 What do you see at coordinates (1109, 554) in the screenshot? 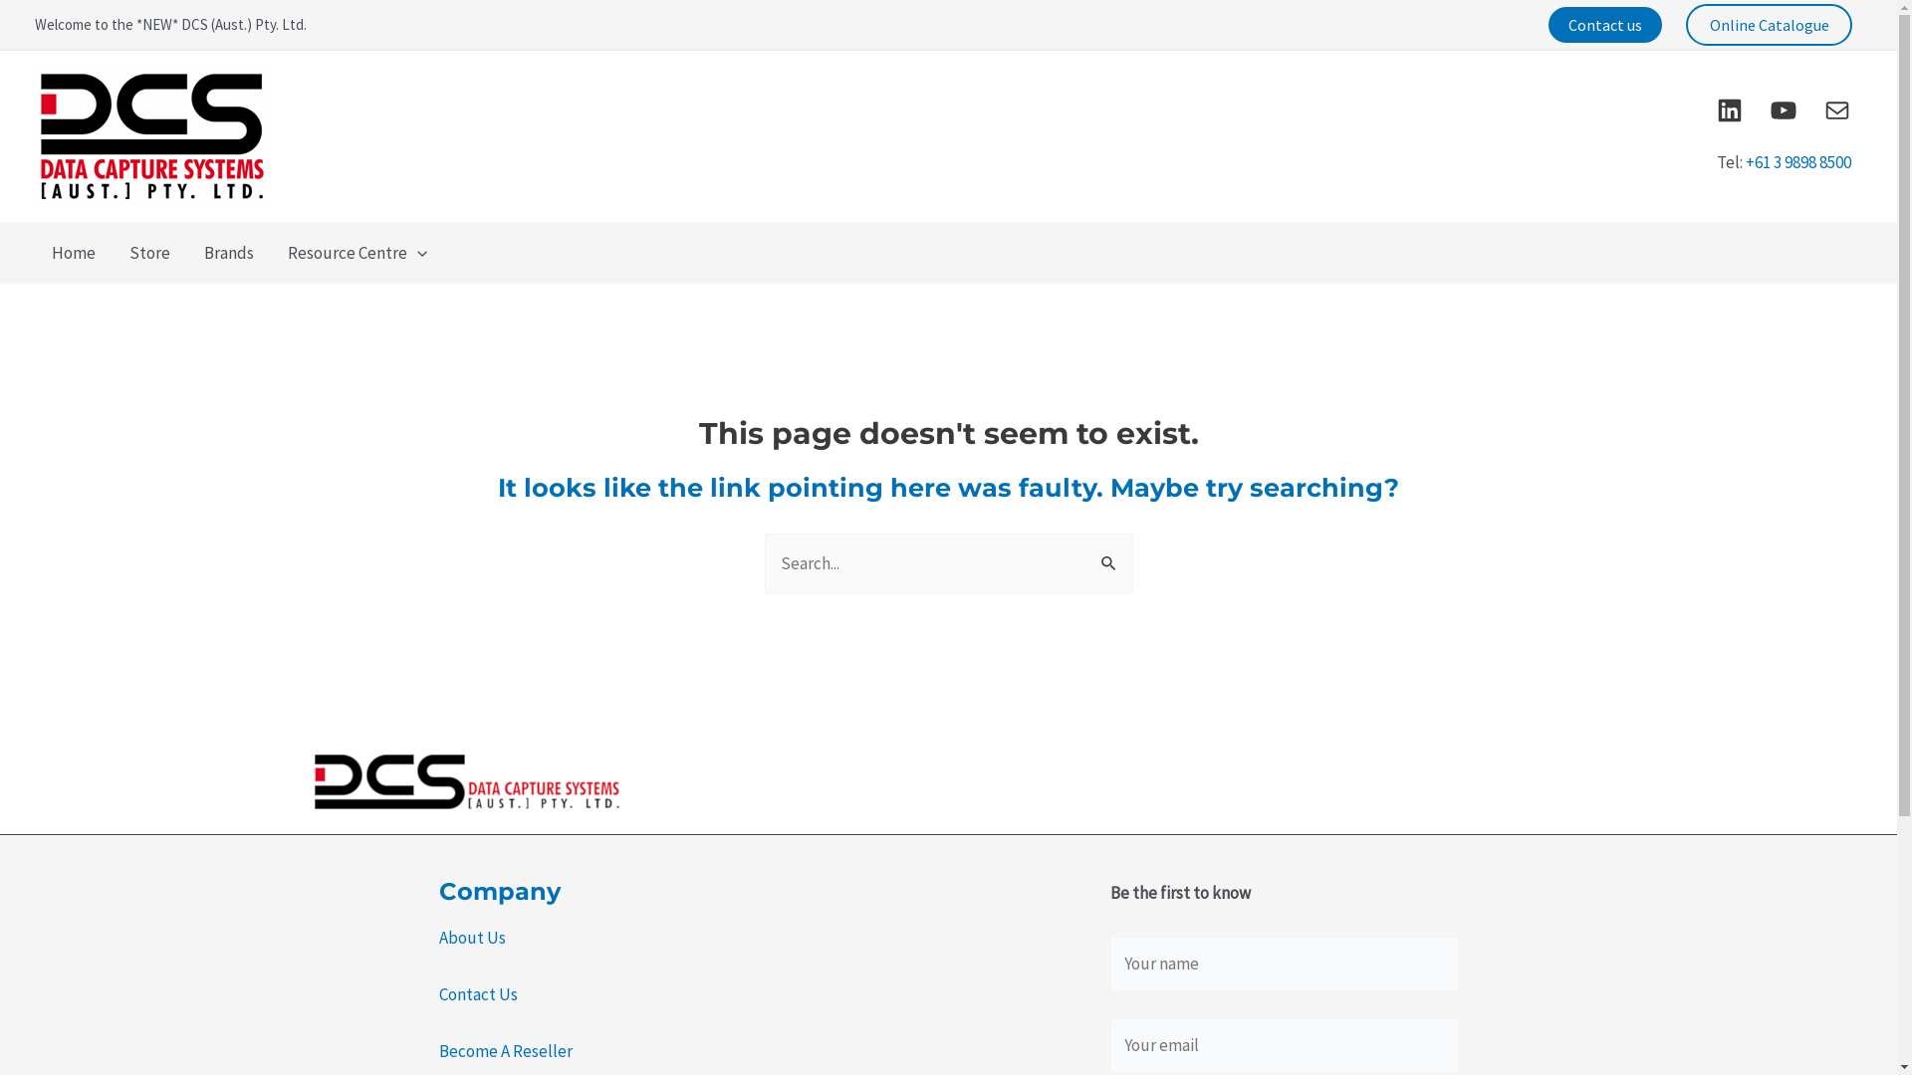
I see `Search` at bounding box center [1109, 554].